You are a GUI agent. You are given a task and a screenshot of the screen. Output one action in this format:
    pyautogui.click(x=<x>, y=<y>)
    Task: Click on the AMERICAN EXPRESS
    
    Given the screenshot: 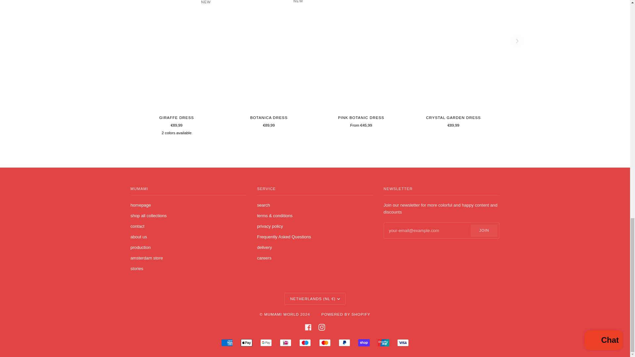 What is the action you would take?
    pyautogui.click(x=227, y=342)
    